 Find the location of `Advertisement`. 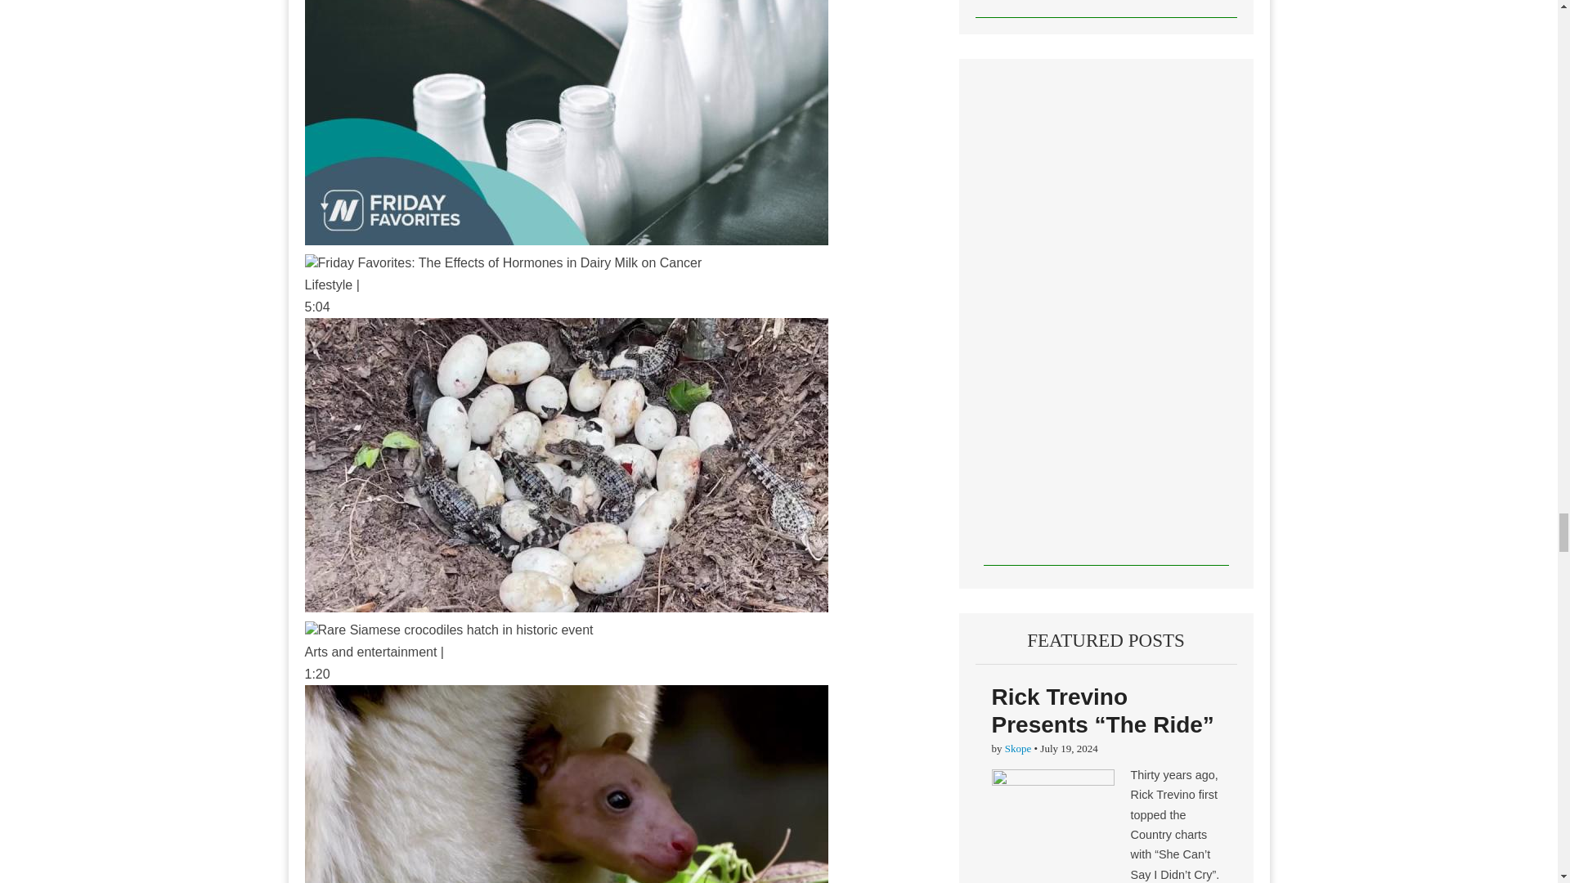

Advertisement is located at coordinates (1106, 8).